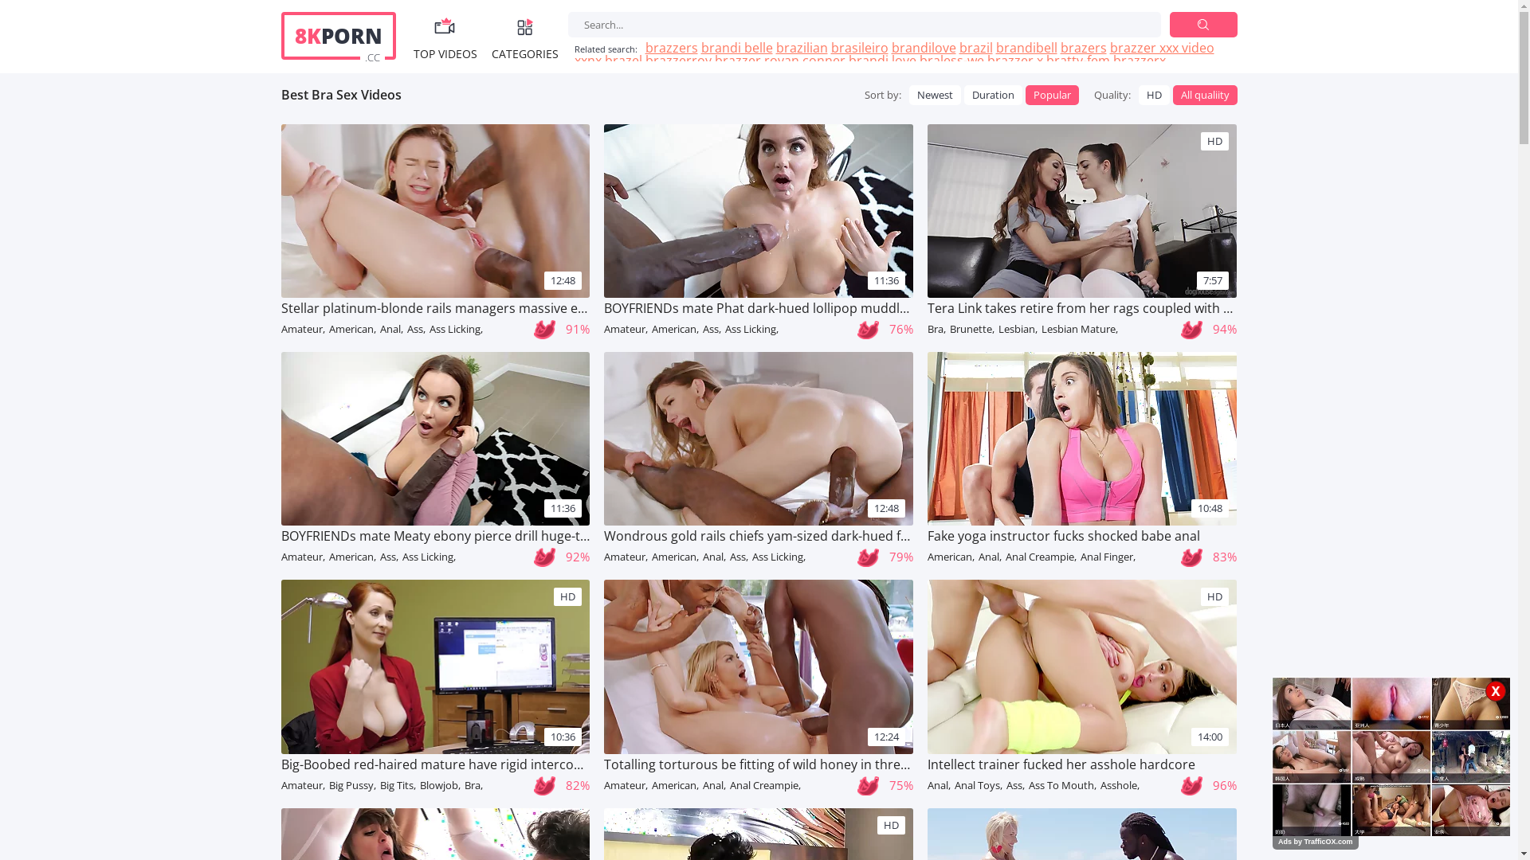  What do you see at coordinates (1015, 785) in the screenshot?
I see `Ass` at bounding box center [1015, 785].